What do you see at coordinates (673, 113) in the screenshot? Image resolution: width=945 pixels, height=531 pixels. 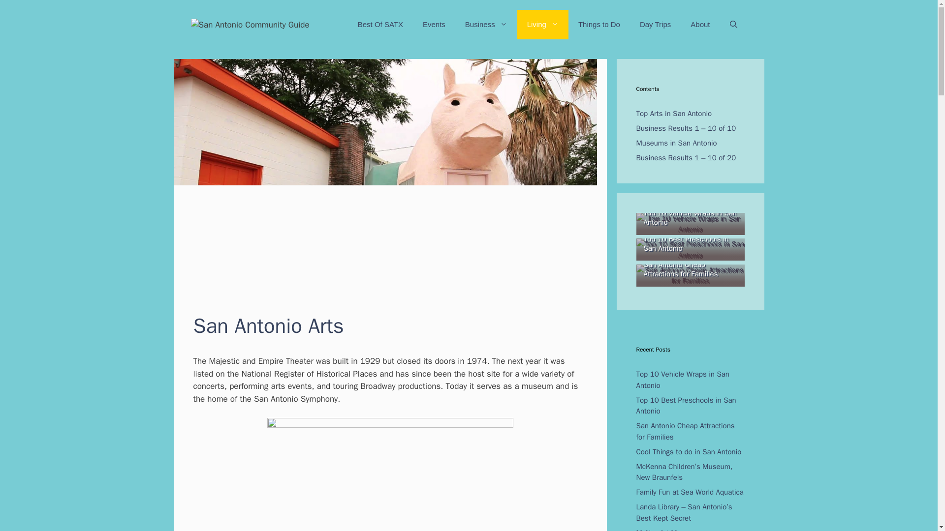 I see `Top Arts in San Antonio` at bounding box center [673, 113].